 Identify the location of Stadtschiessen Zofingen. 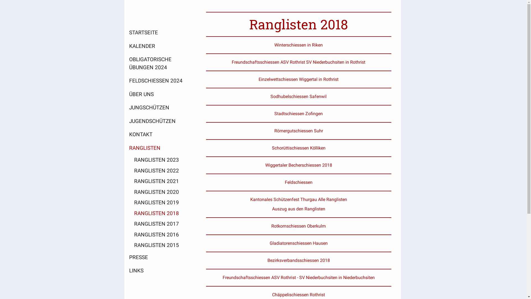
(299, 114).